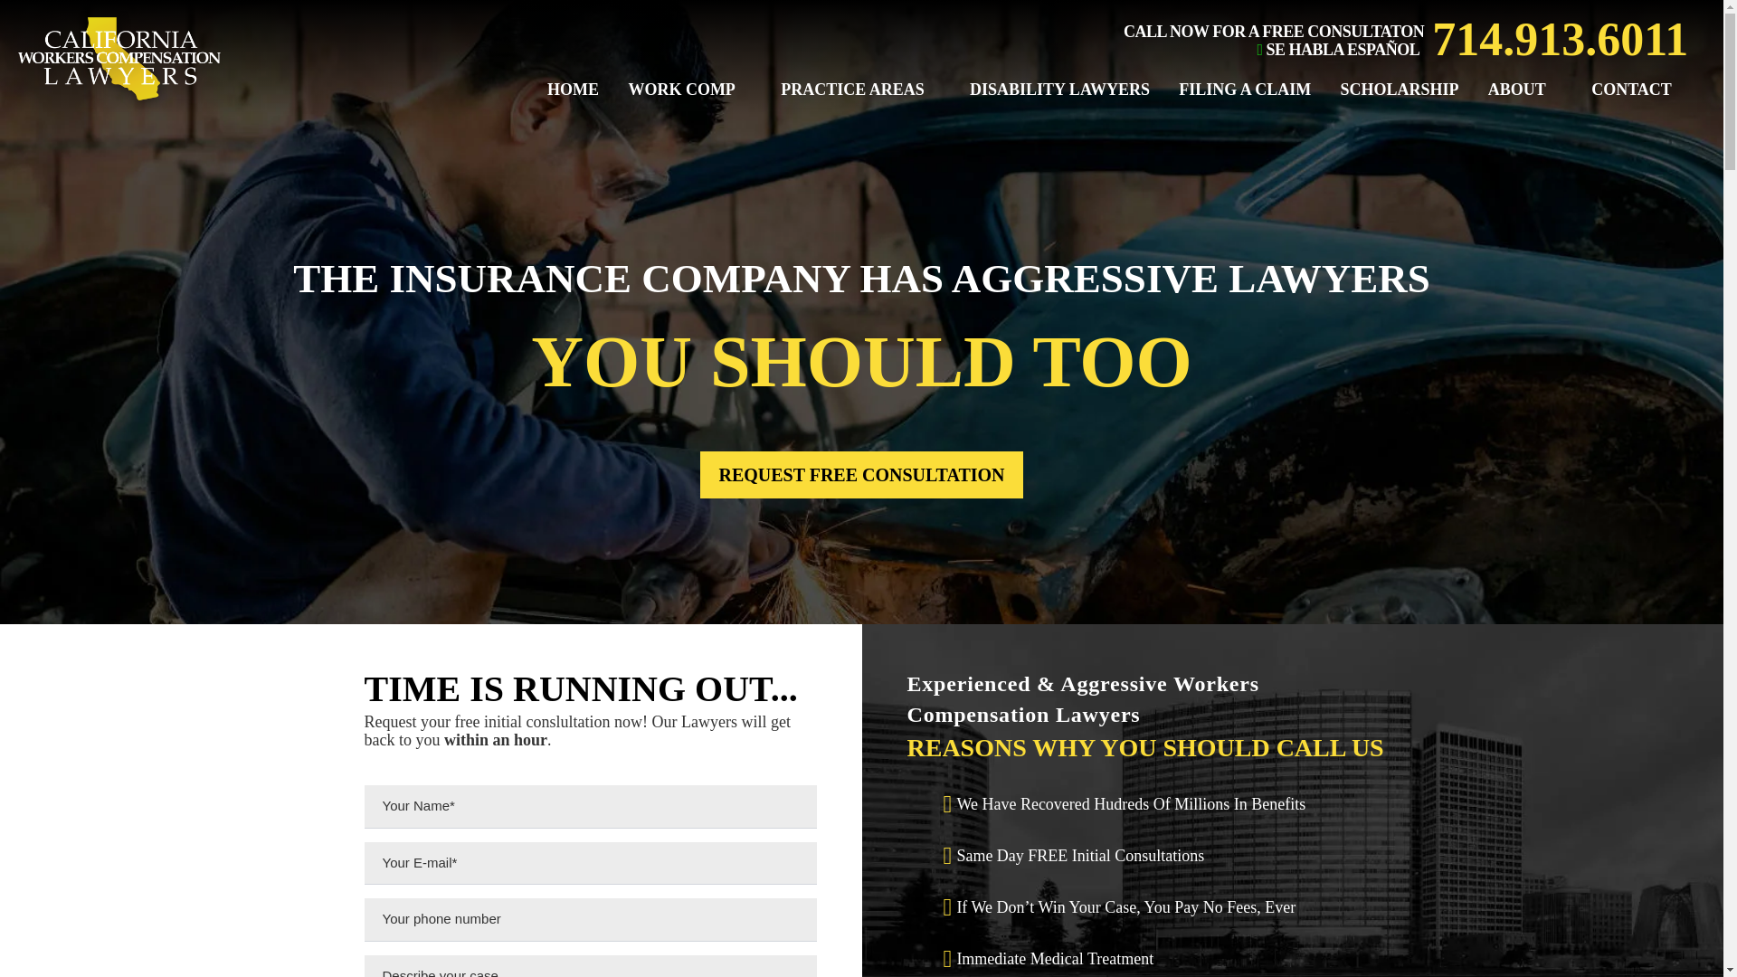  Describe the element at coordinates (1560, 40) in the screenshot. I see `714.913.6011` at that location.